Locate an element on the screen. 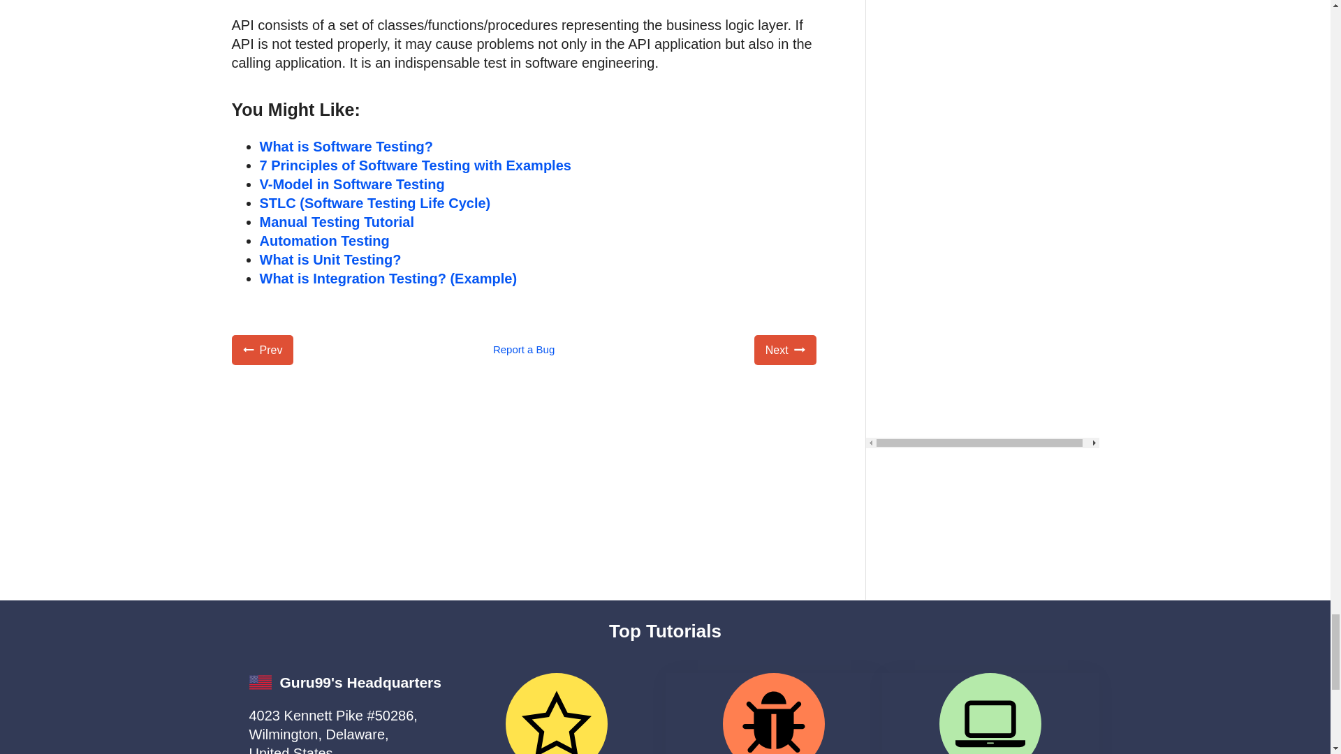 This screenshot has height=754, width=1341. 7 Principles of Software Testing with Examples is located at coordinates (415, 165).